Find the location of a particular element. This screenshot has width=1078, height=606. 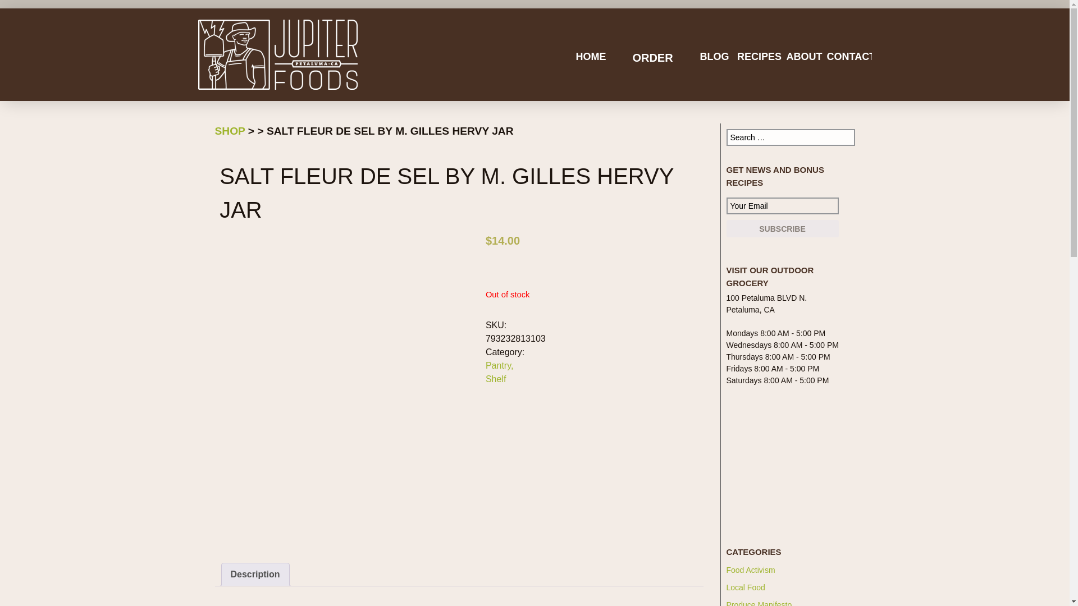

SHOP is located at coordinates (229, 131).